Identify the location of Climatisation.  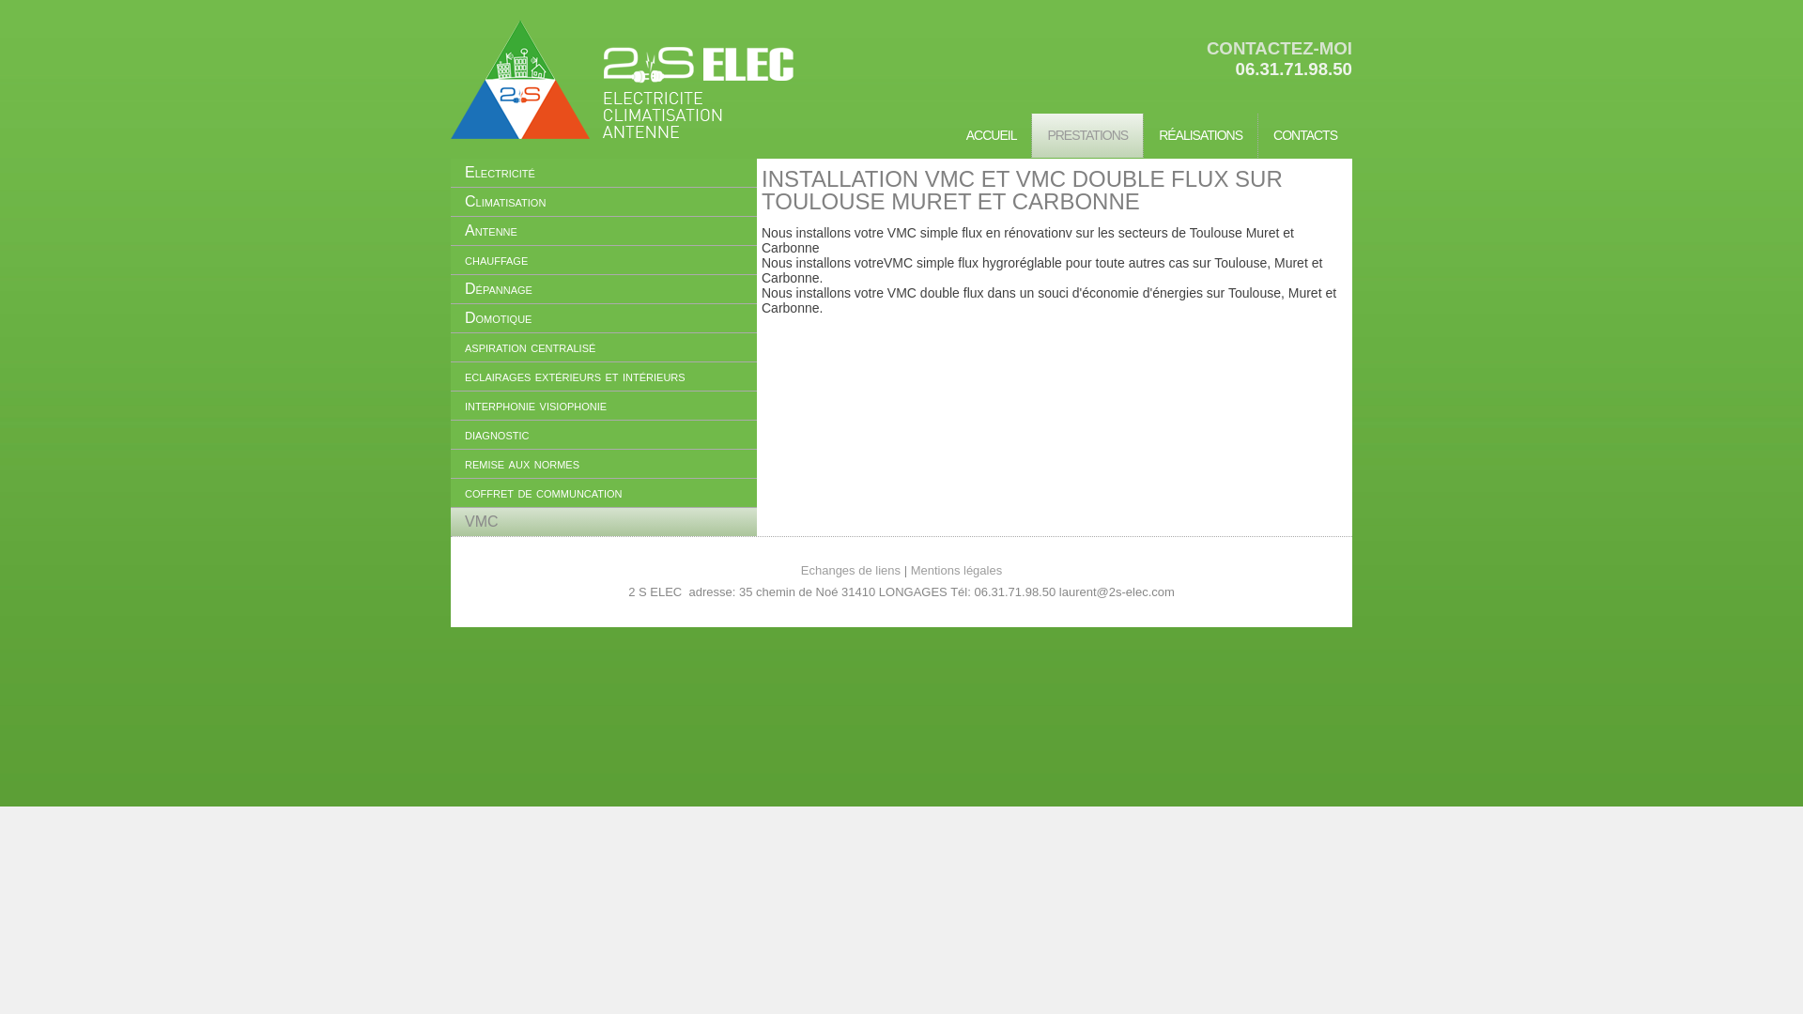
(604, 202).